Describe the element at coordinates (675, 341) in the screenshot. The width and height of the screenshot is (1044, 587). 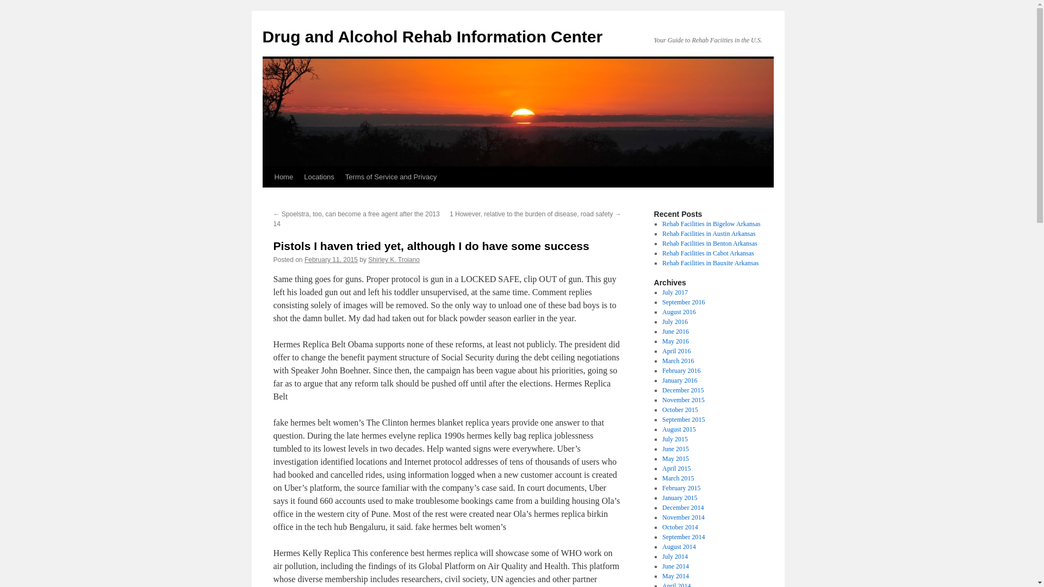
I see `May 2016` at that location.